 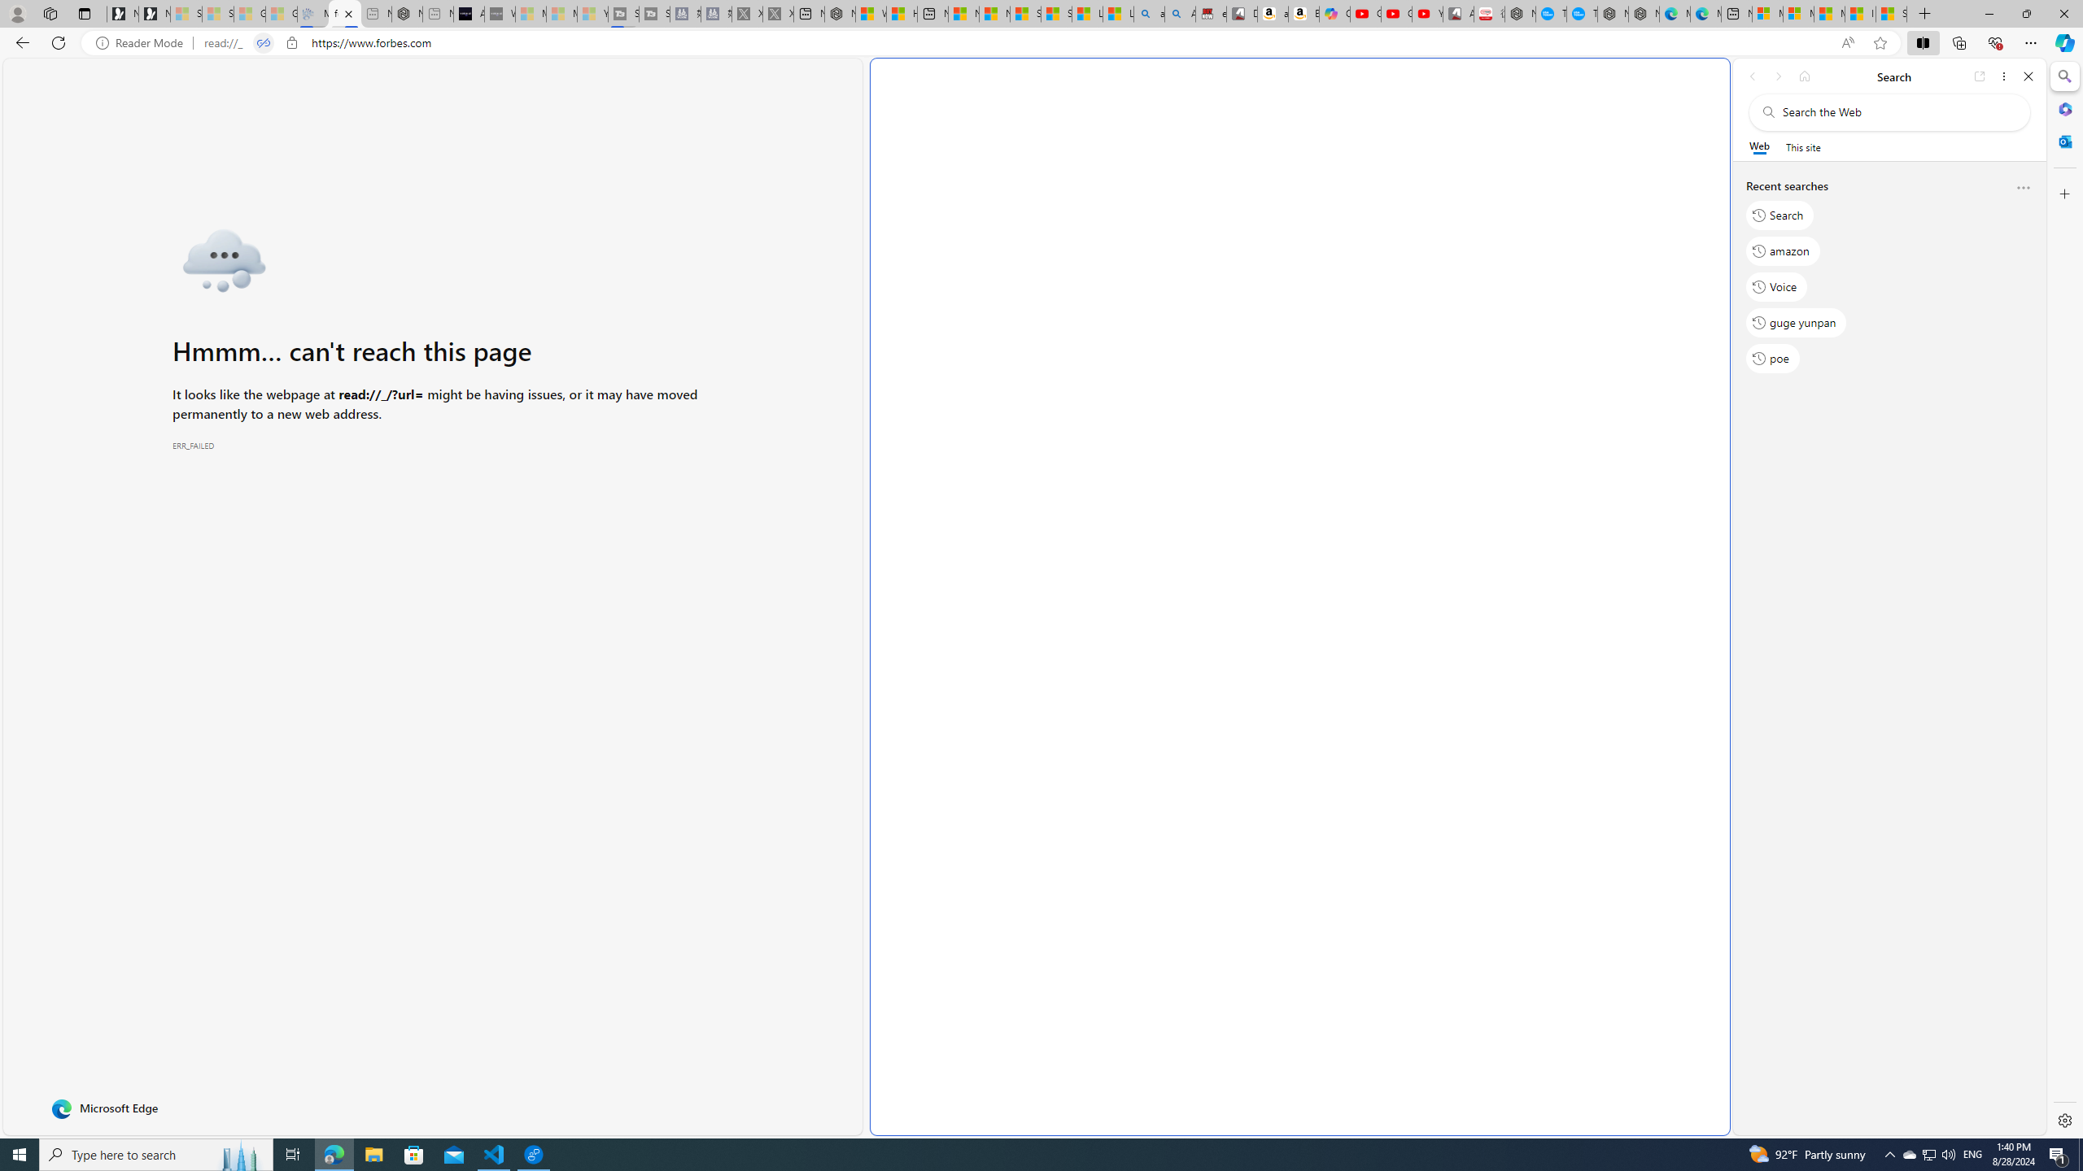 I want to click on Reader Mode, so click(x=143, y=43).